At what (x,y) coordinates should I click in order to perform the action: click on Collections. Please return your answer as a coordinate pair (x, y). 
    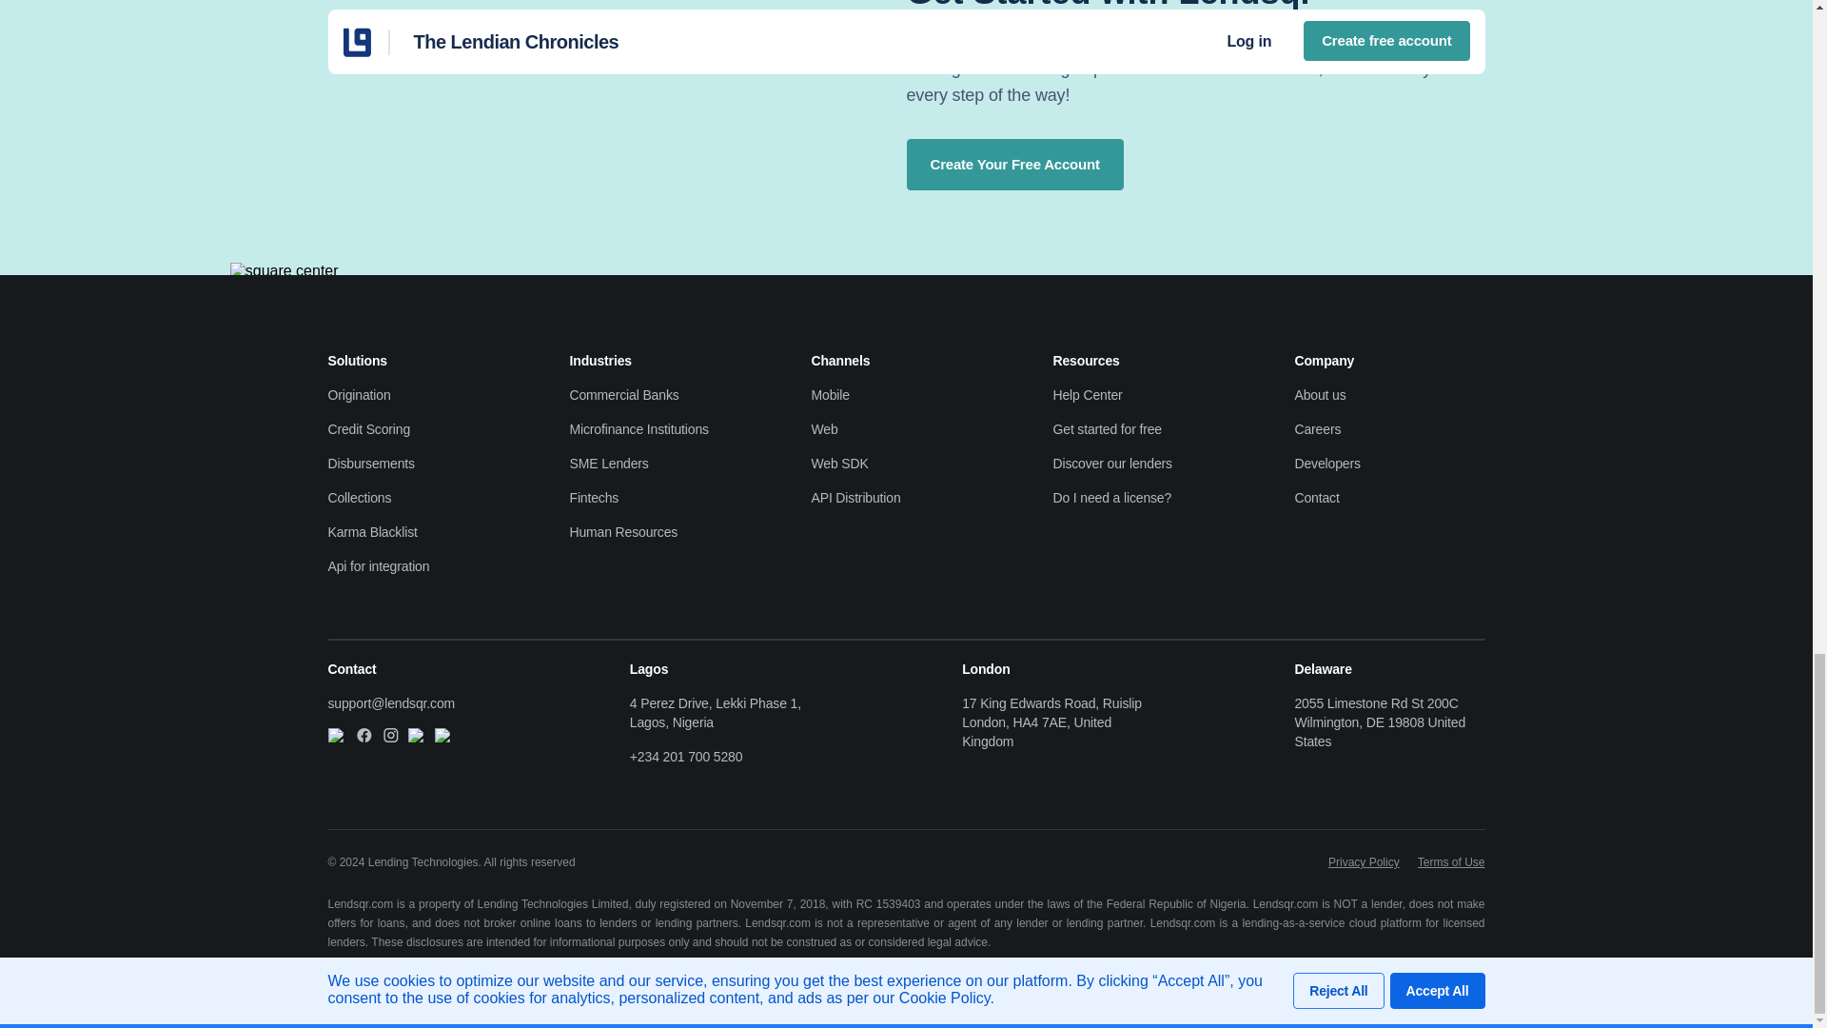
    Looking at the image, I should click on (422, 498).